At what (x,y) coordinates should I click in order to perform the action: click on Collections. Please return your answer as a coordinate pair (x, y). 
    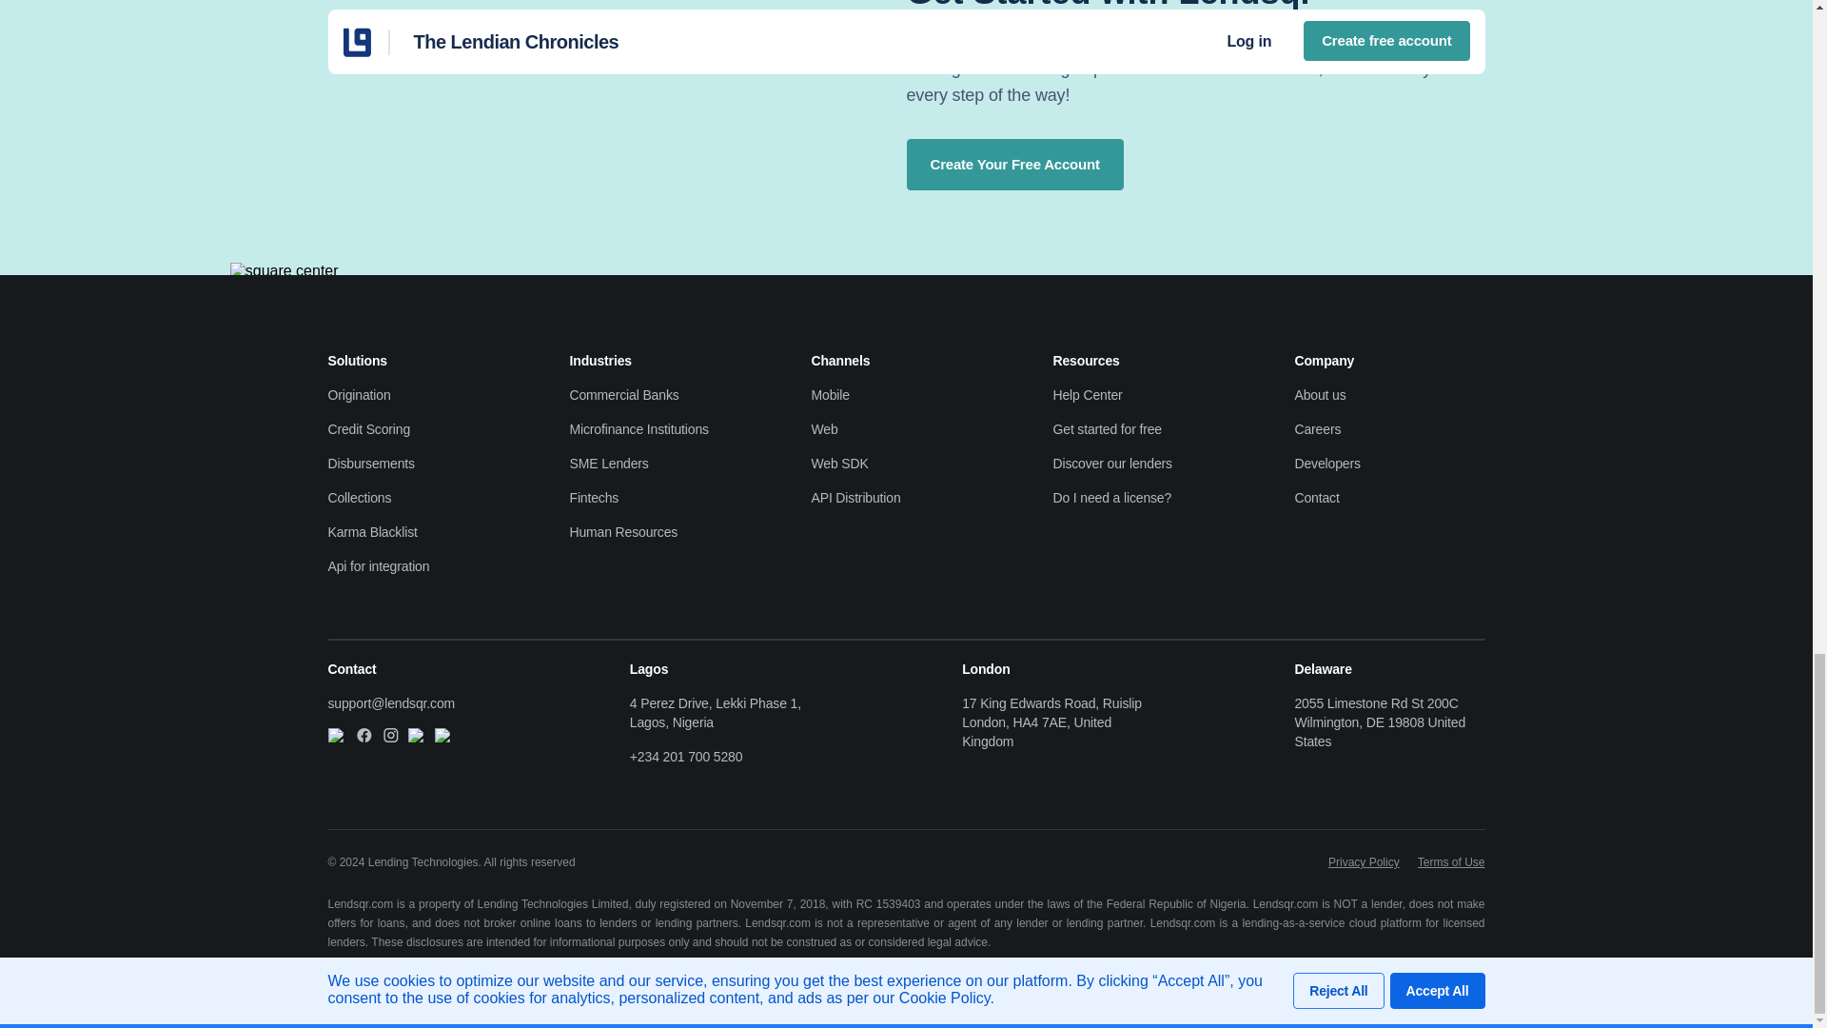
    Looking at the image, I should click on (422, 498).